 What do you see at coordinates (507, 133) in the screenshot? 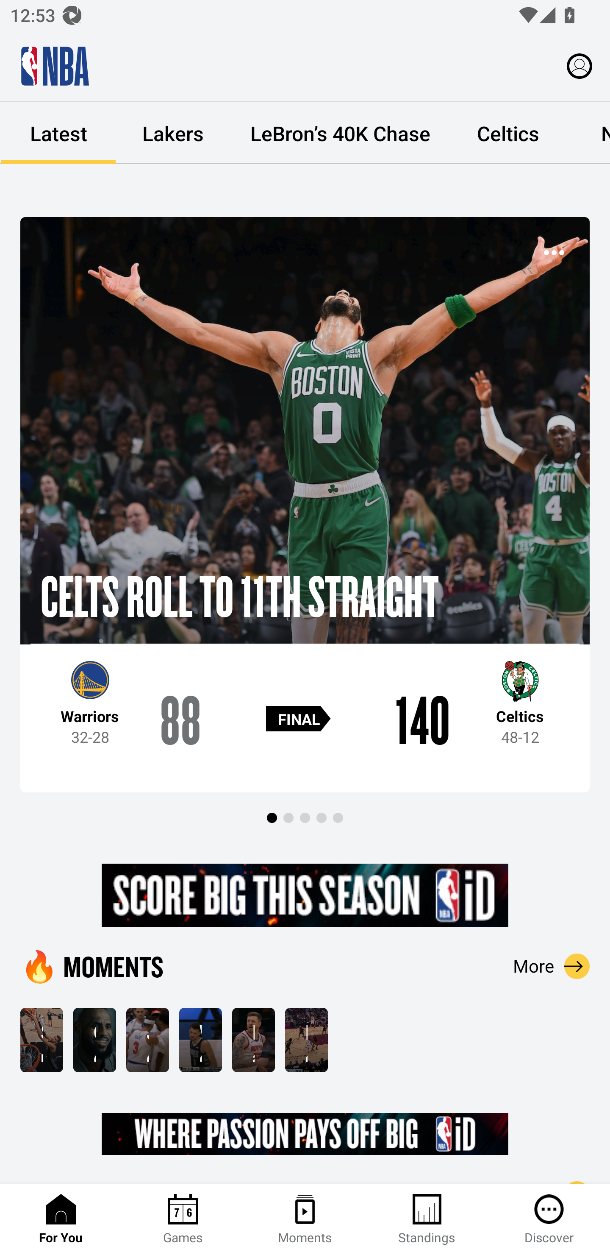
I see `Celtics` at bounding box center [507, 133].